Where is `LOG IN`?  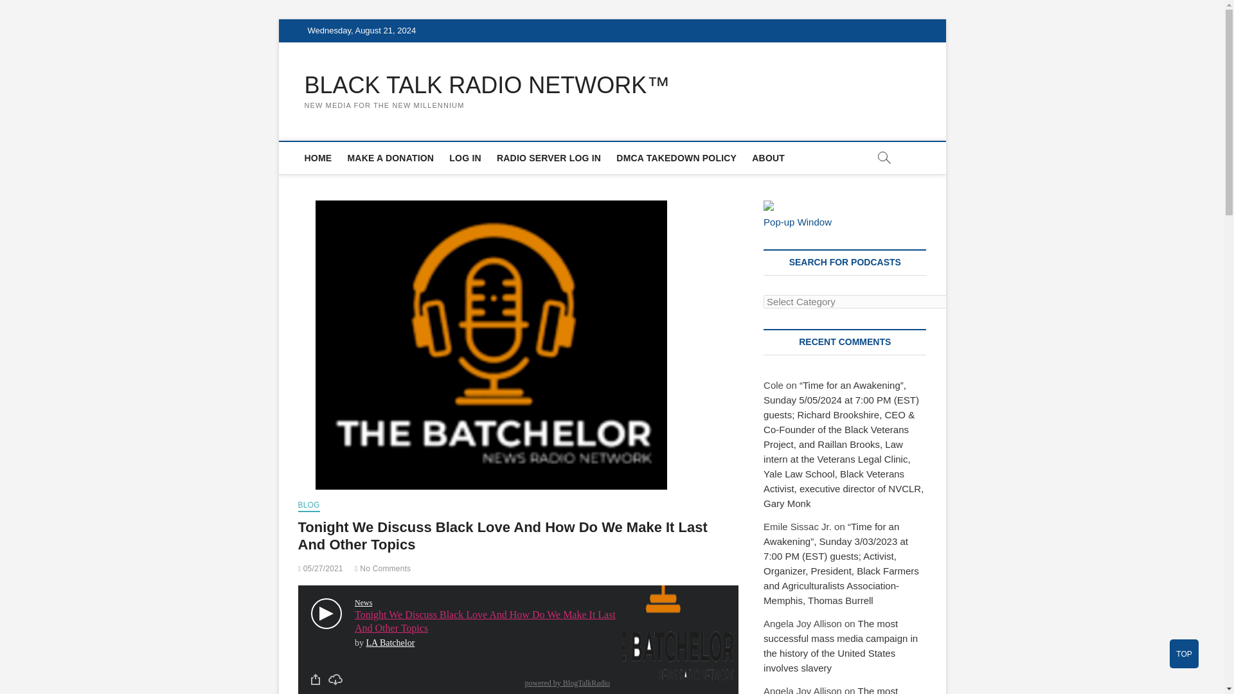 LOG IN is located at coordinates (465, 158).